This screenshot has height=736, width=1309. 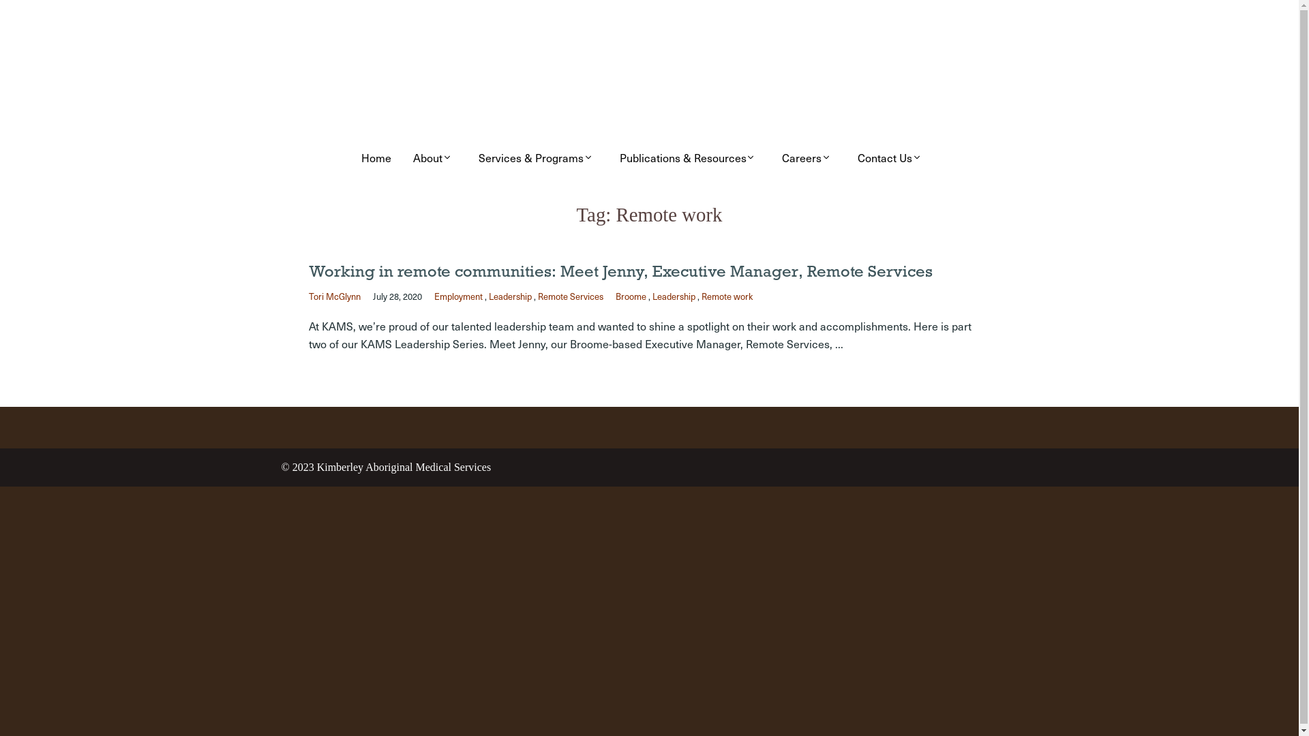 I want to click on Remote work, so click(x=727, y=296).